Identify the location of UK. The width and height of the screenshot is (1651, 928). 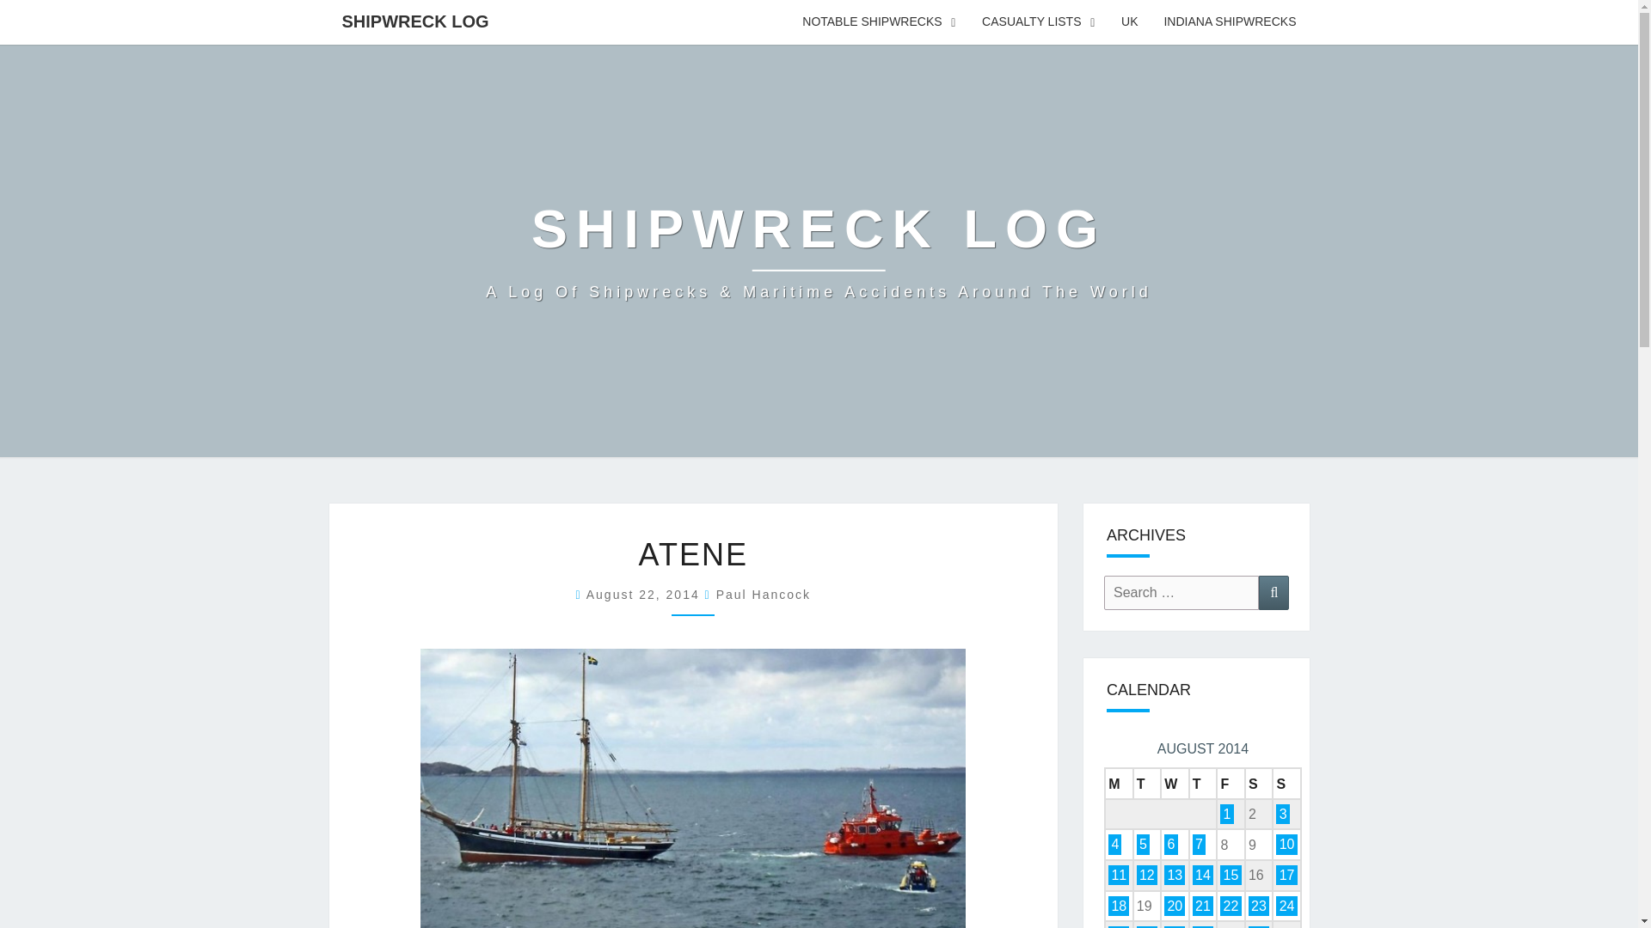
(1129, 22).